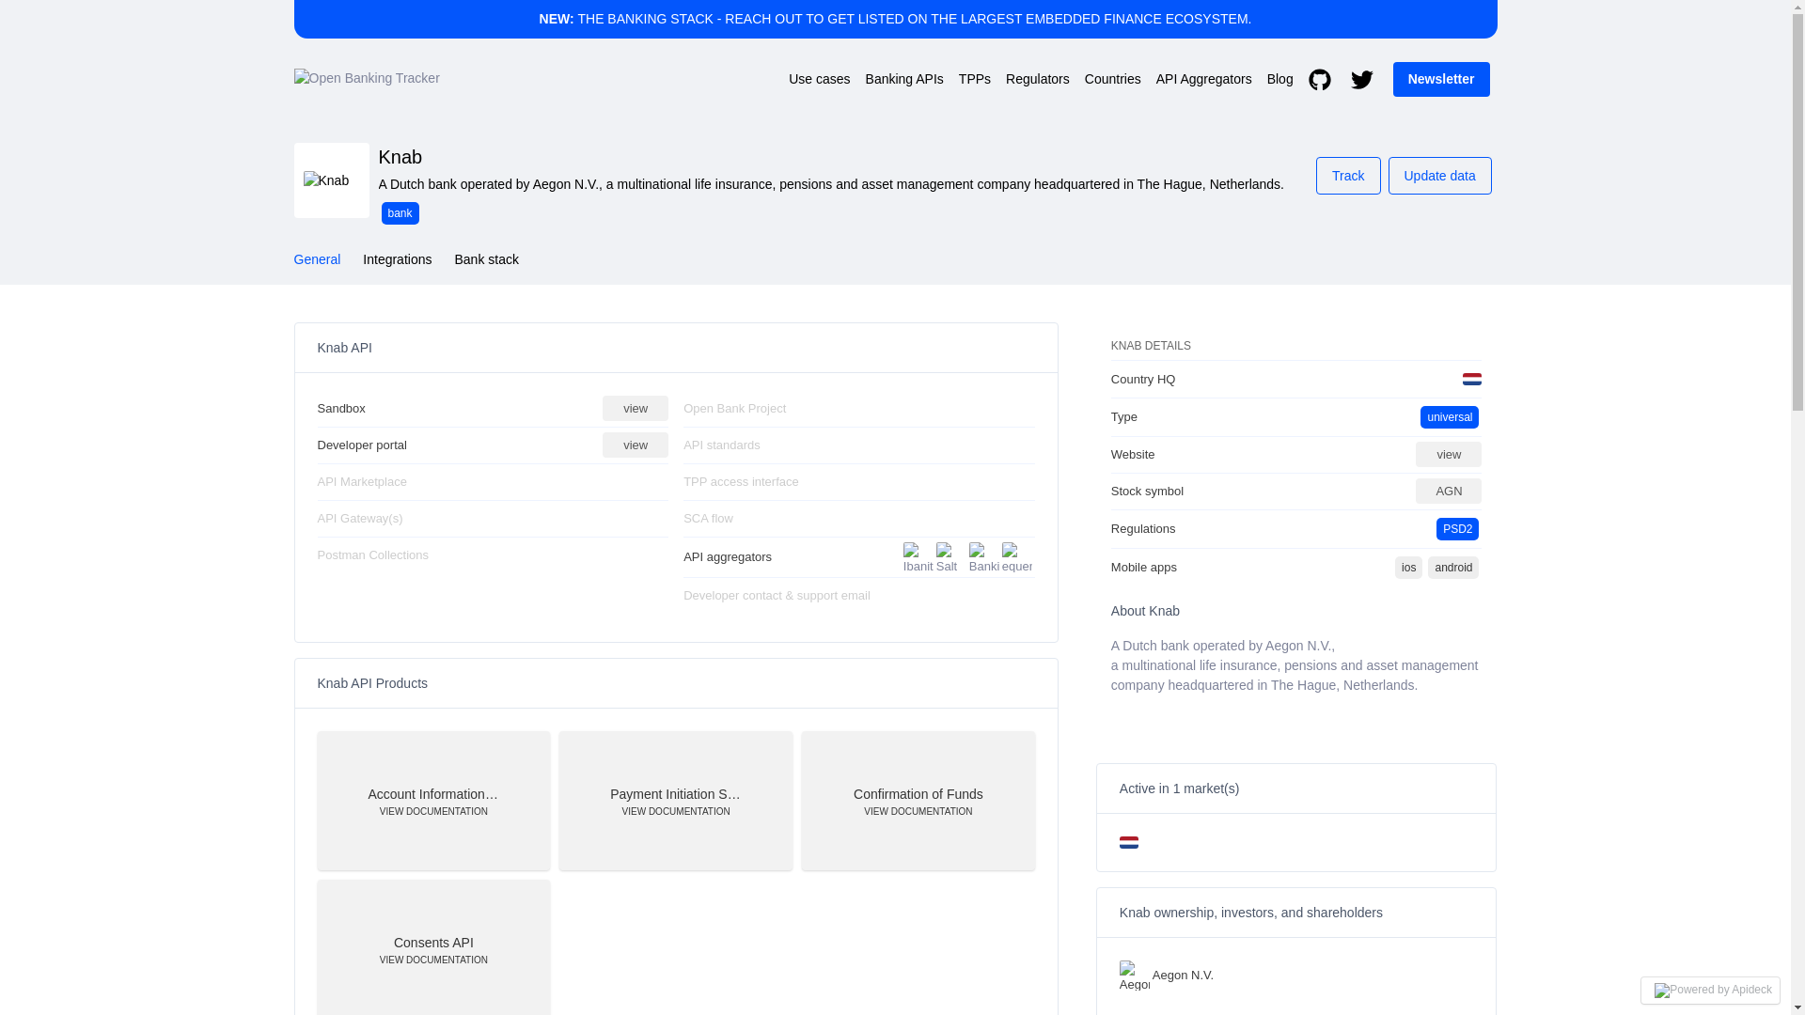 This screenshot has width=1805, height=1015. What do you see at coordinates (636, 409) in the screenshot?
I see `view` at bounding box center [636, 409].